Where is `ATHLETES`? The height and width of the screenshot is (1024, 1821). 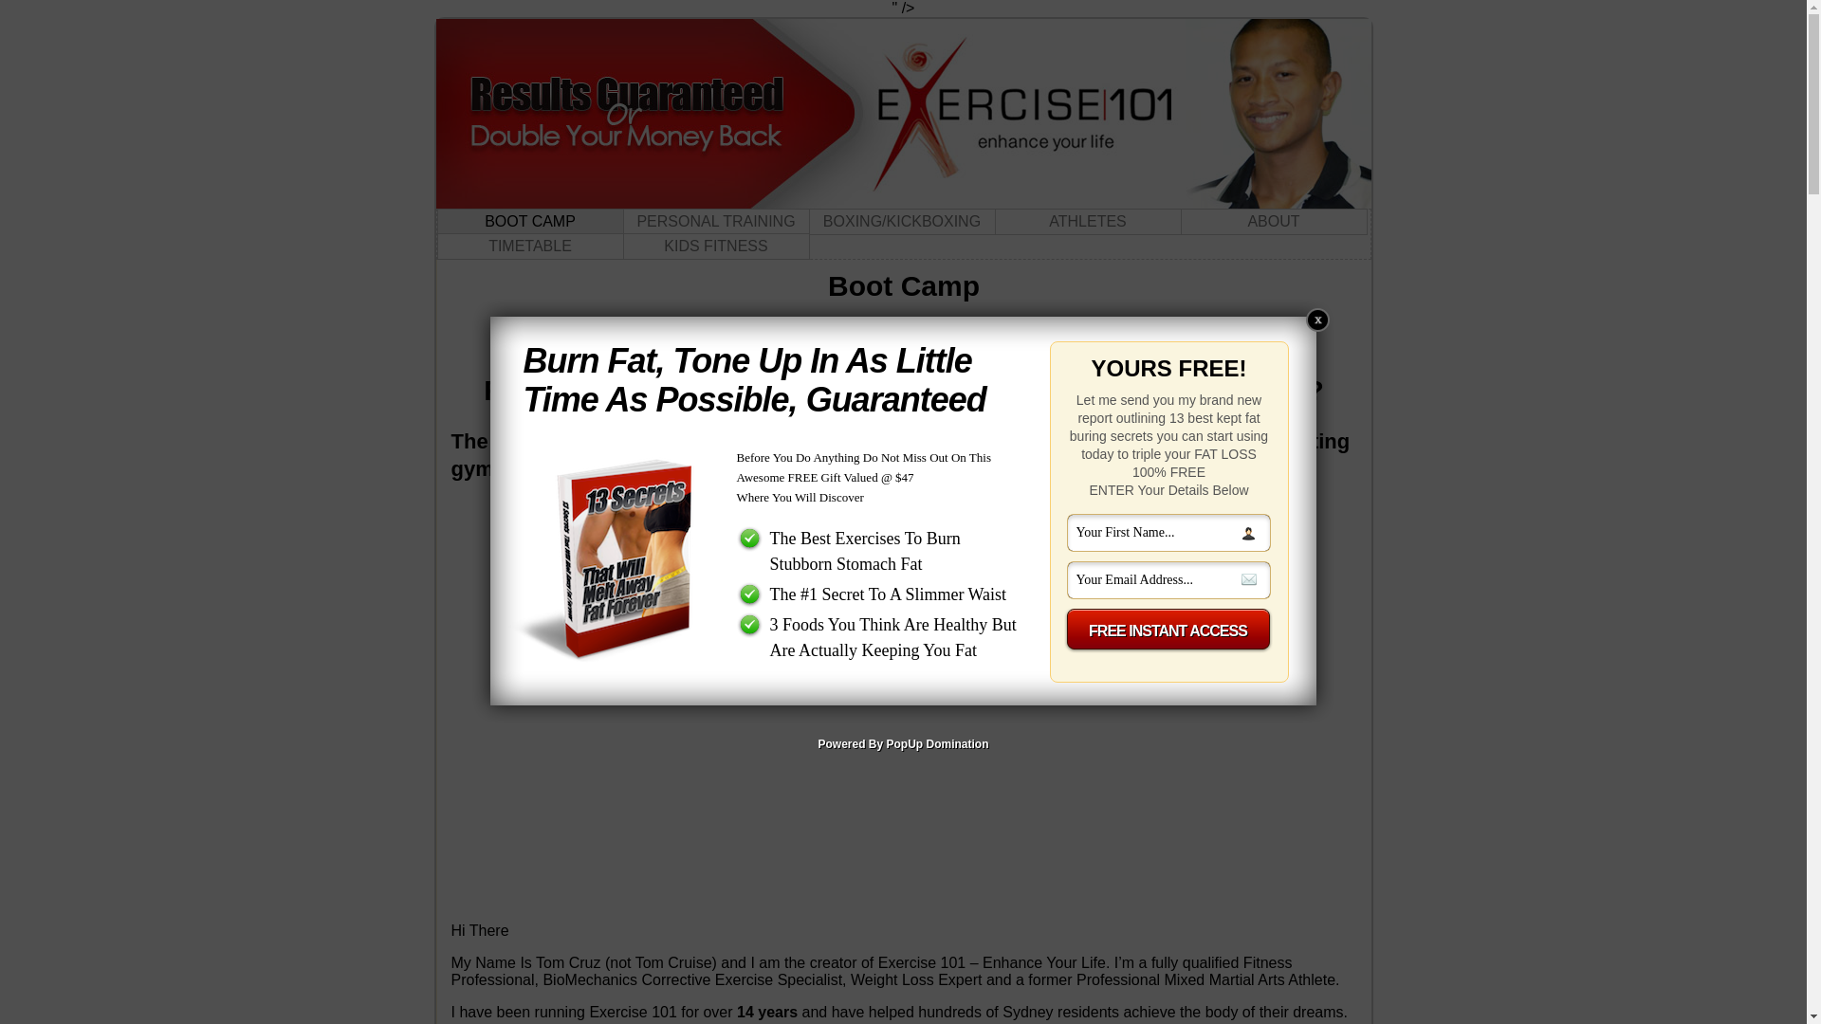
ATHLETES is located at coordinates (1087, 222).